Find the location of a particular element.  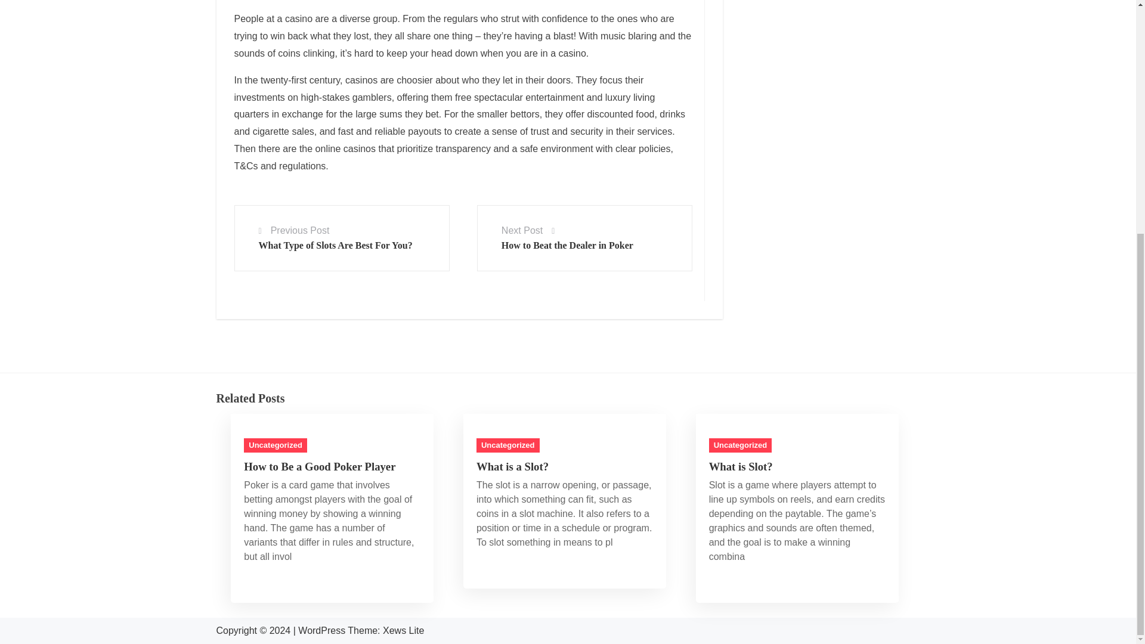

Uncategorized is located at coordinates (740, 445).